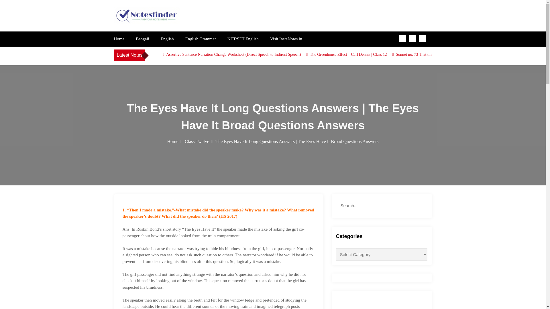  I want to click on English Grammar, so click(201, 39).